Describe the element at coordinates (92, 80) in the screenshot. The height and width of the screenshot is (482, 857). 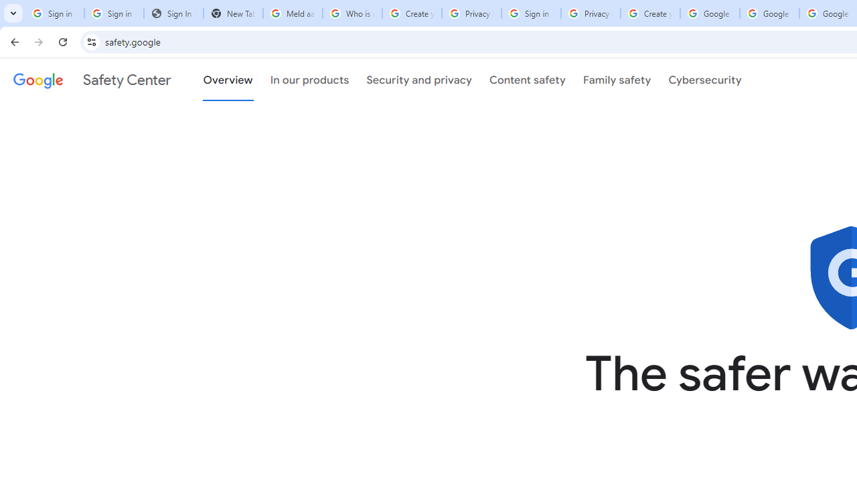
I see `Safety Center` at that location.